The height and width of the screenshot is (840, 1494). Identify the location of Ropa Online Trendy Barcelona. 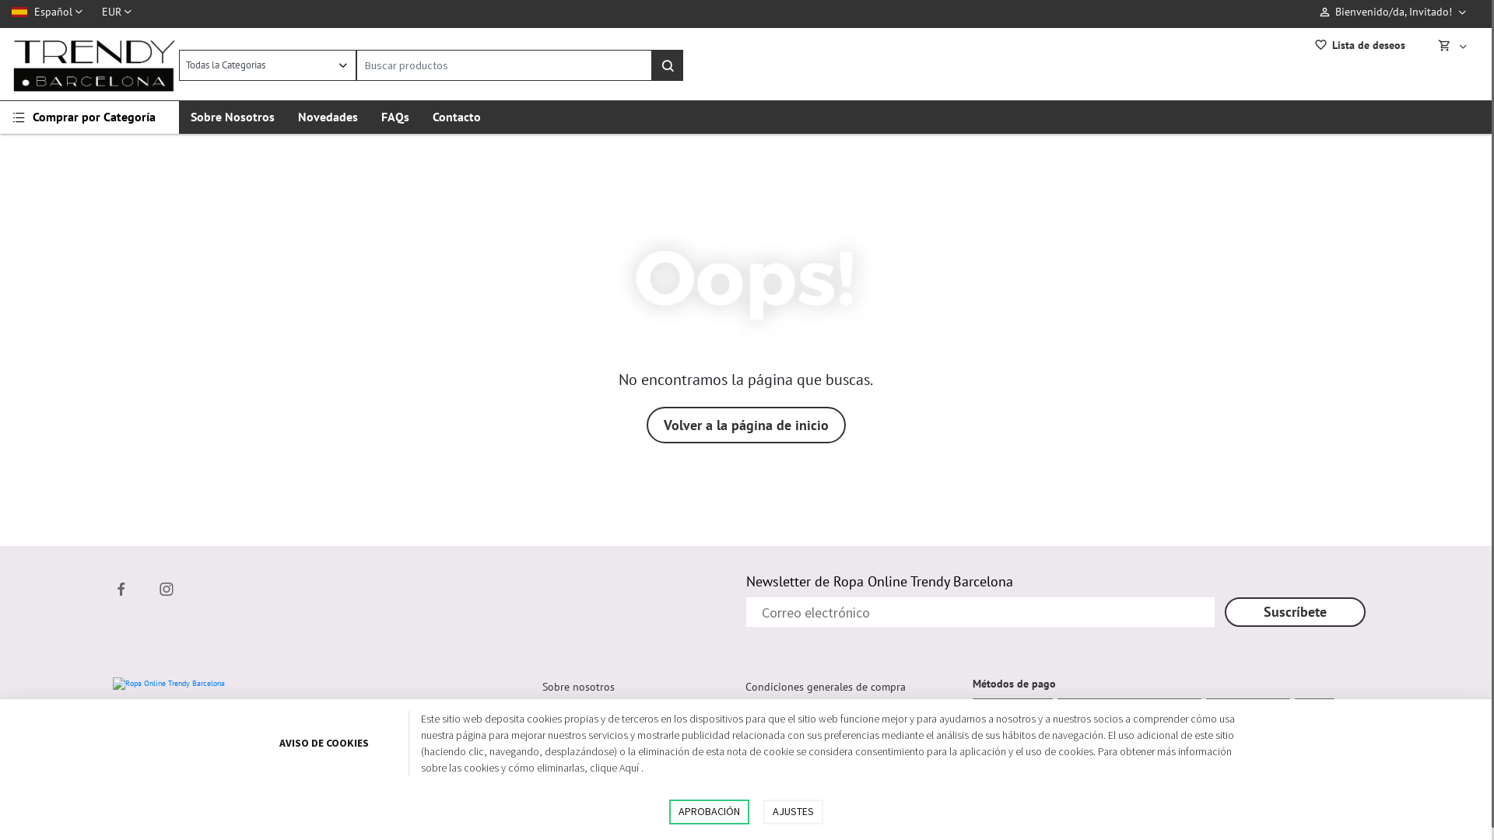
(89, 65).